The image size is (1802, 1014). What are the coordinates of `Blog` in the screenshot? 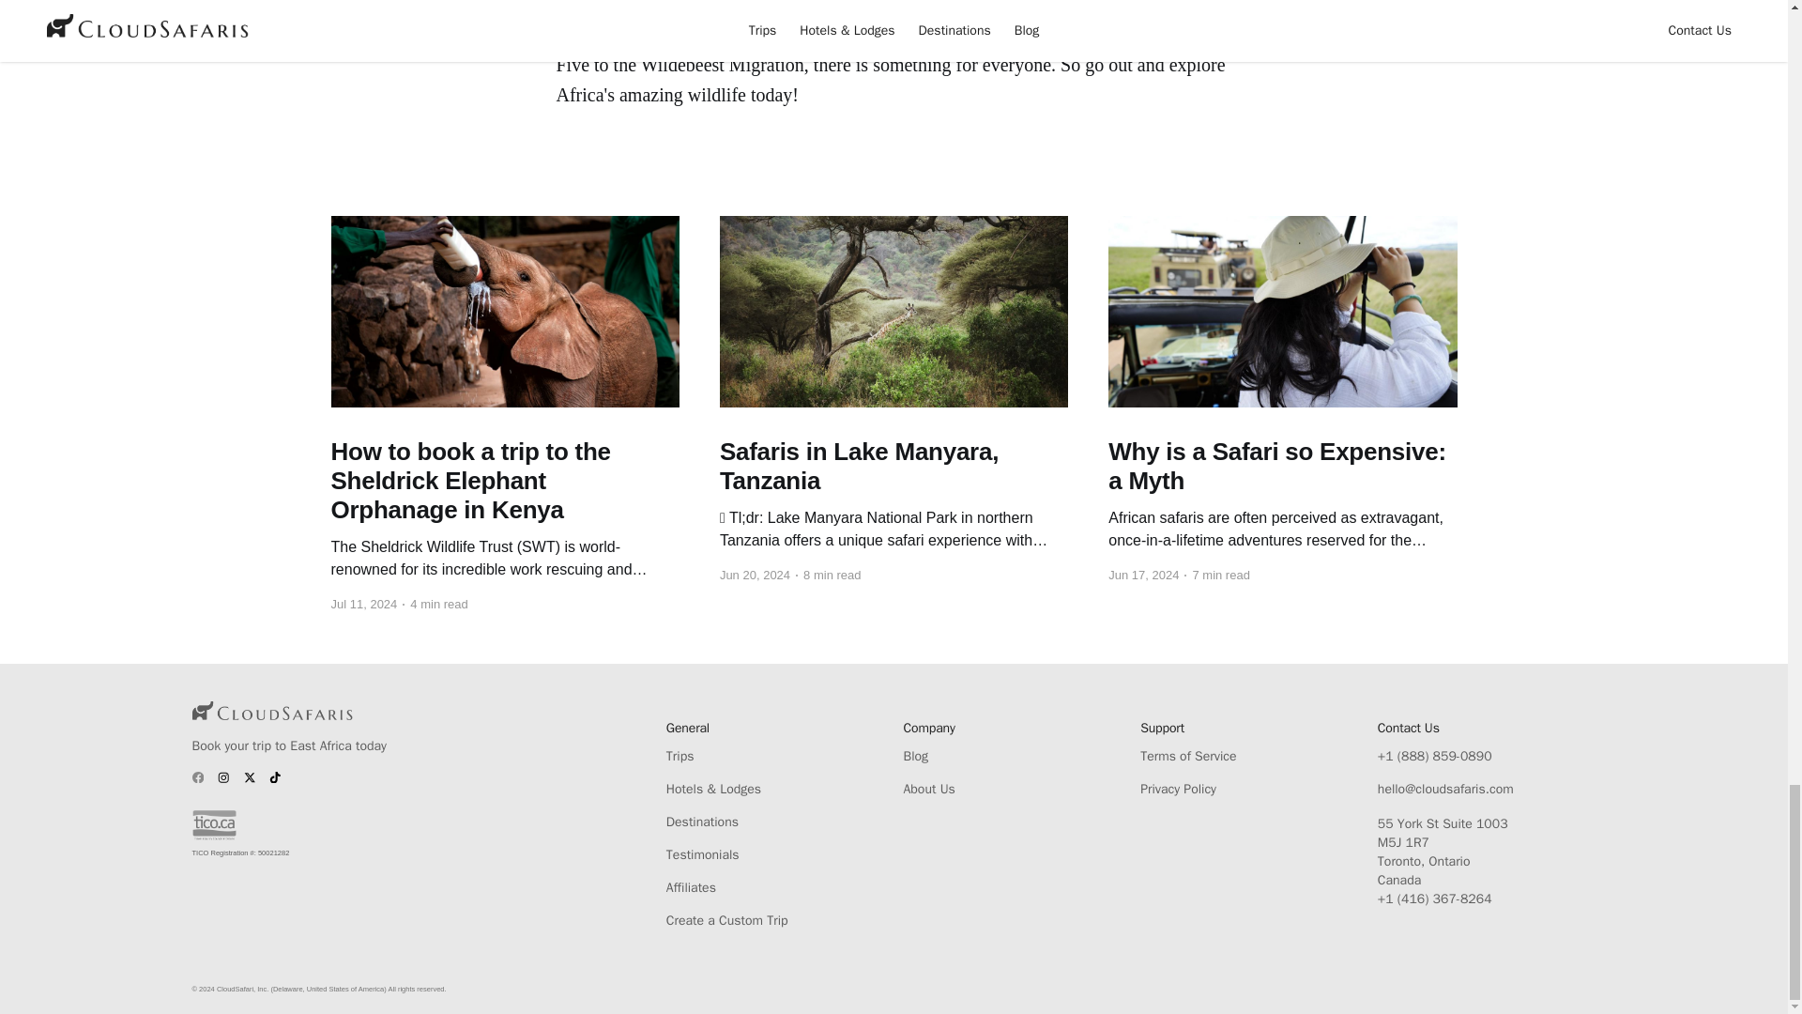 It's located at (1012, 757).